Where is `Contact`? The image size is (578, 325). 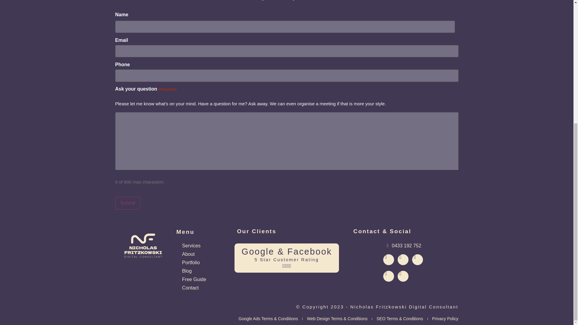 Contact is located at coordinates (188, 288).